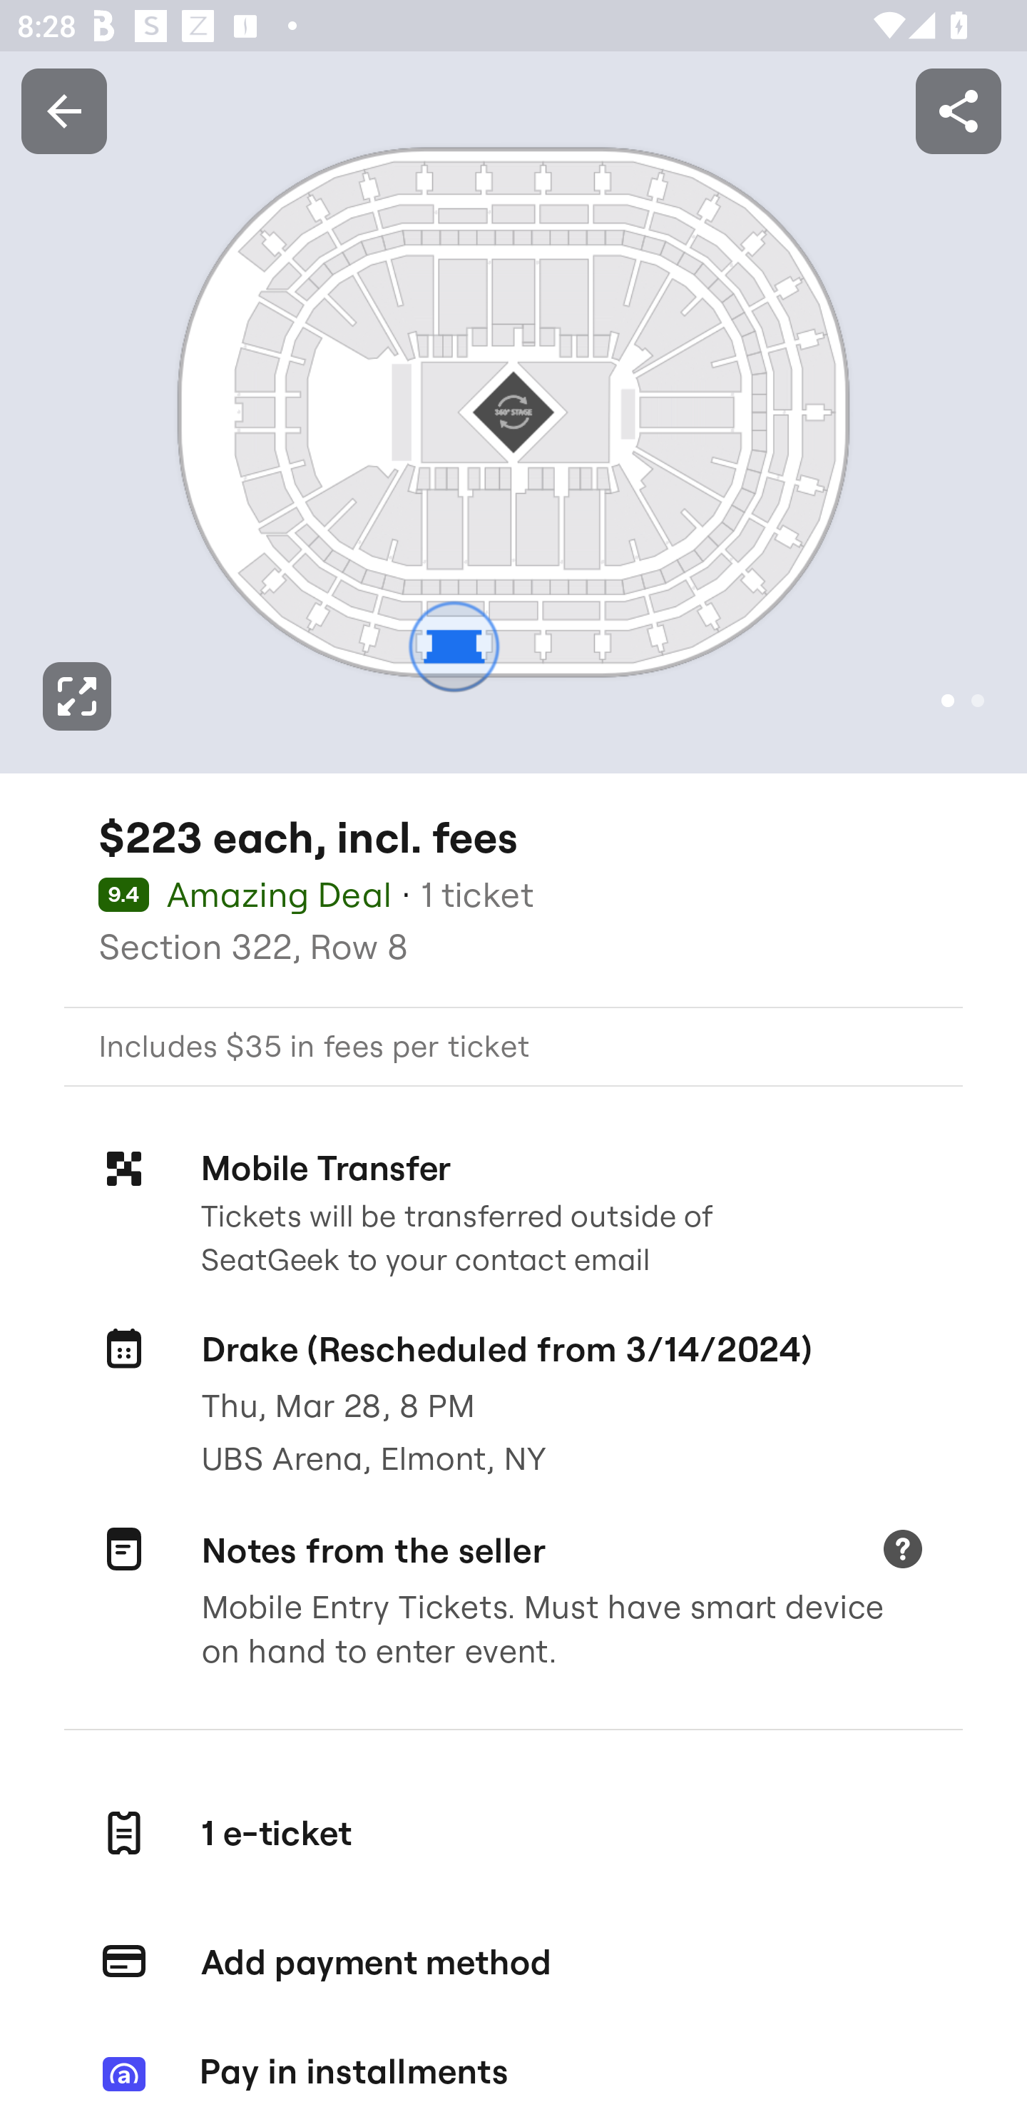  Describe the element at coordinates (63, 110) in the screenshot. I see `Back` at that location.